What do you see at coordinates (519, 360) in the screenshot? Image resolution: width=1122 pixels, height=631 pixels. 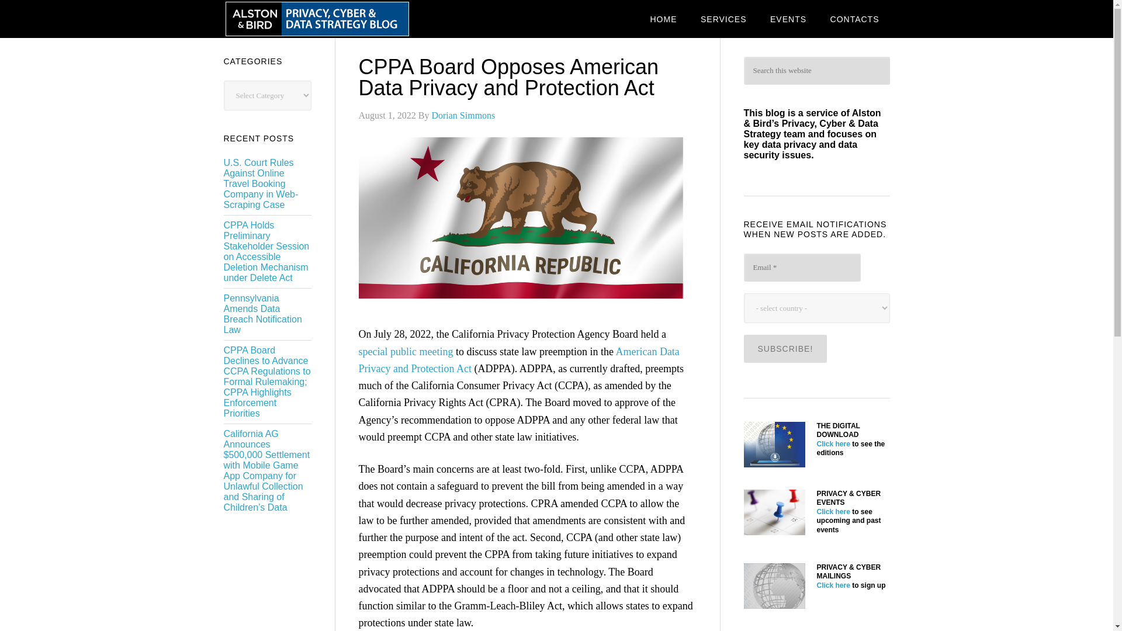 I see `American Data Privacy and Protection Act` at bounding box center [519, 360].